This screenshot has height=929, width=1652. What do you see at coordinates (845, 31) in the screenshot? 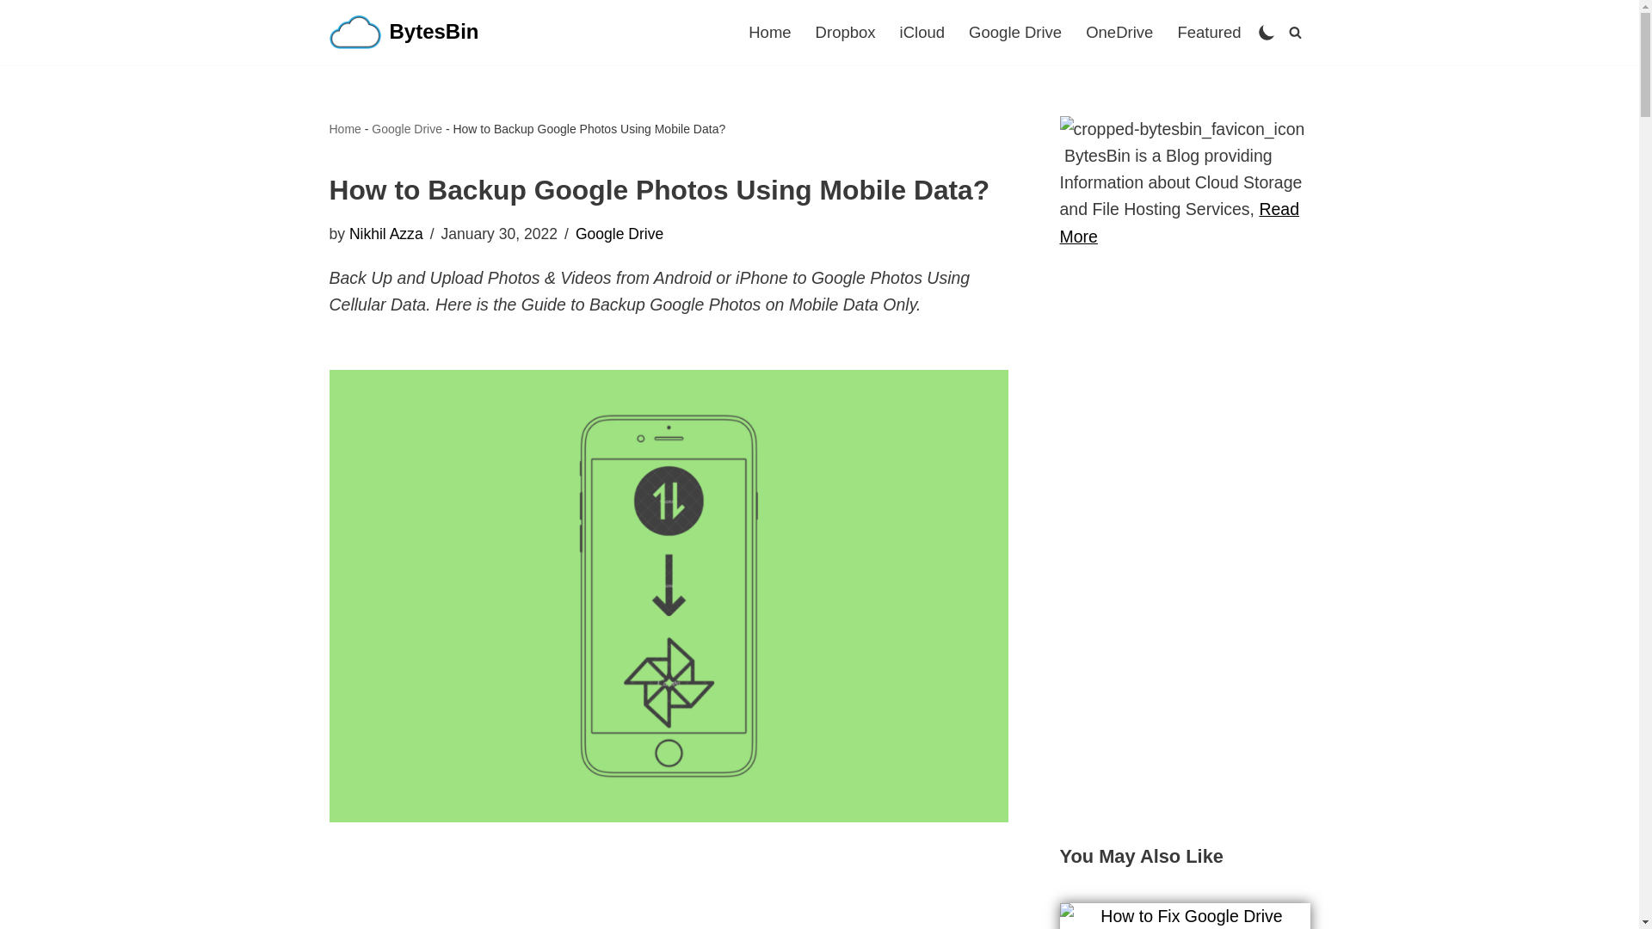
I see `Dropbox` at bounding box center [845, 31].